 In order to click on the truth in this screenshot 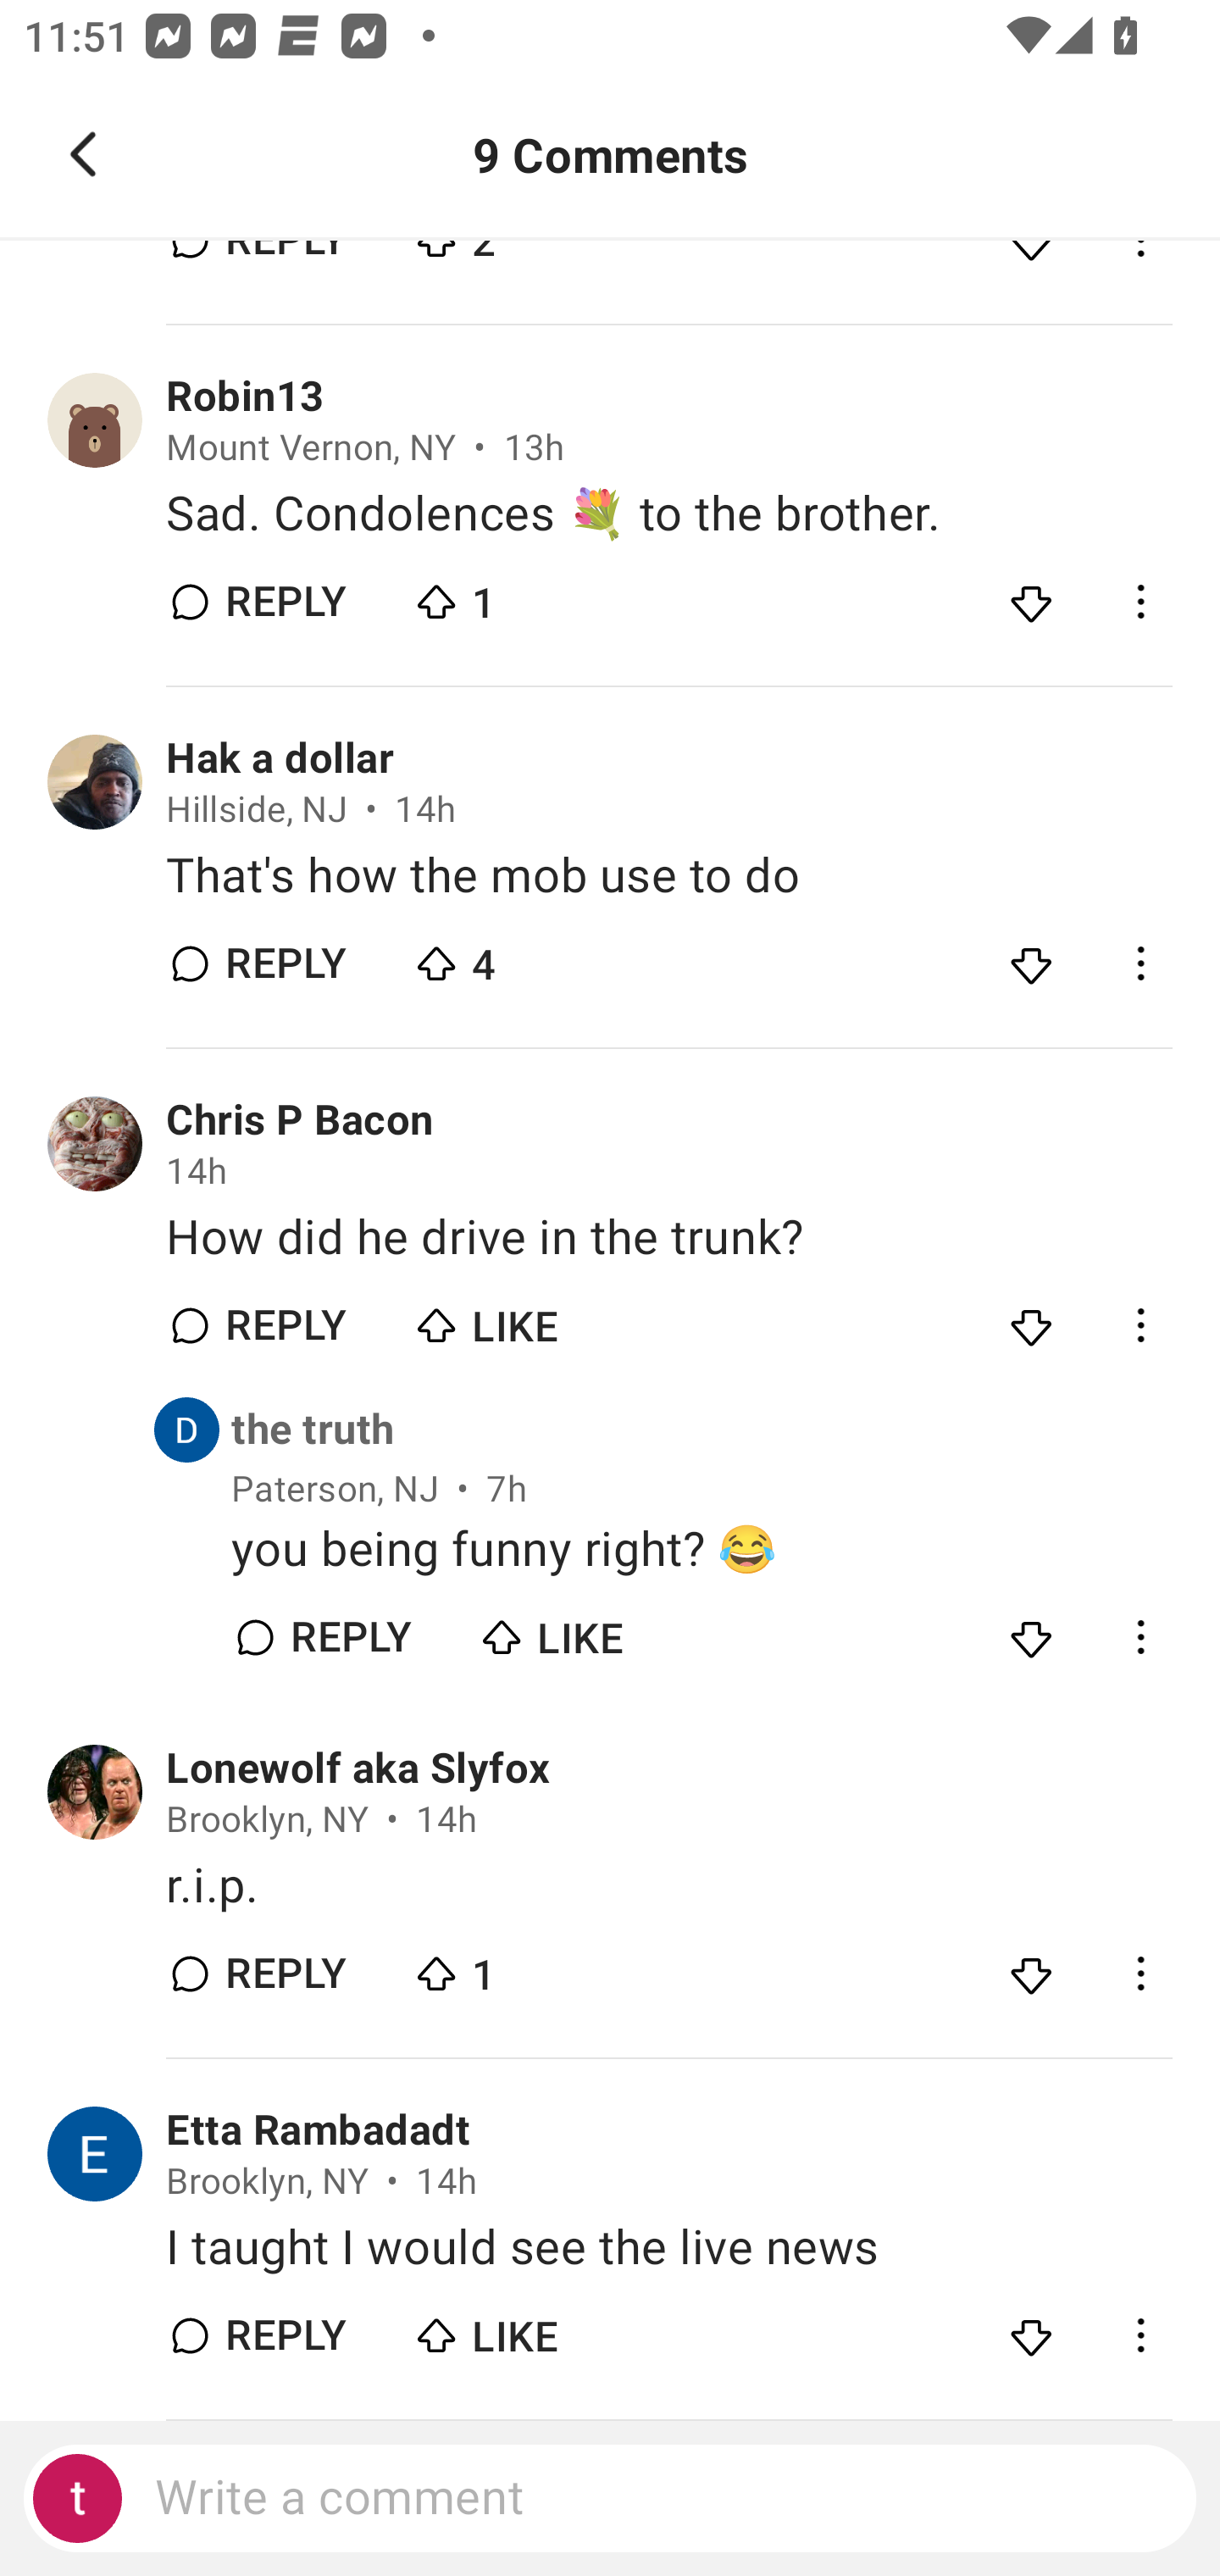, I will do `click(313, 1429)`.